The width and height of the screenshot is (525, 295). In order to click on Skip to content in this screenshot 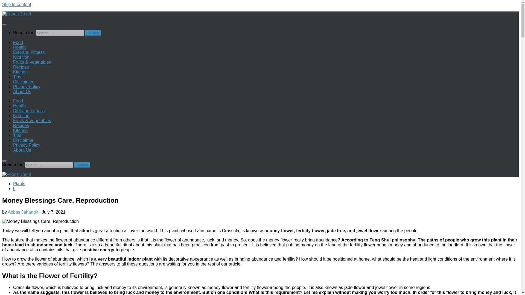, I will do `click(16, 4)`.